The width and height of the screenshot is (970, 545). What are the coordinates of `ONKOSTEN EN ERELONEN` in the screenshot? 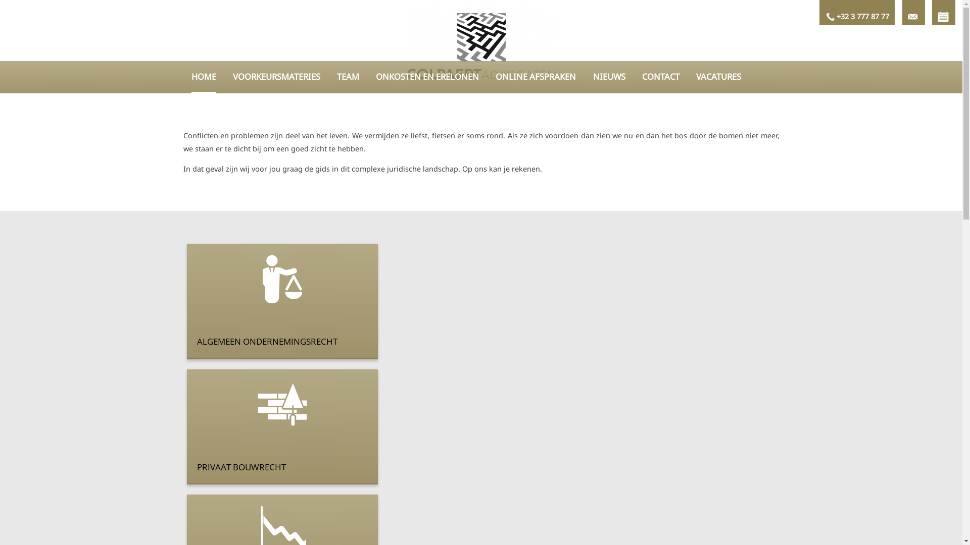 It's located at (427, 79).